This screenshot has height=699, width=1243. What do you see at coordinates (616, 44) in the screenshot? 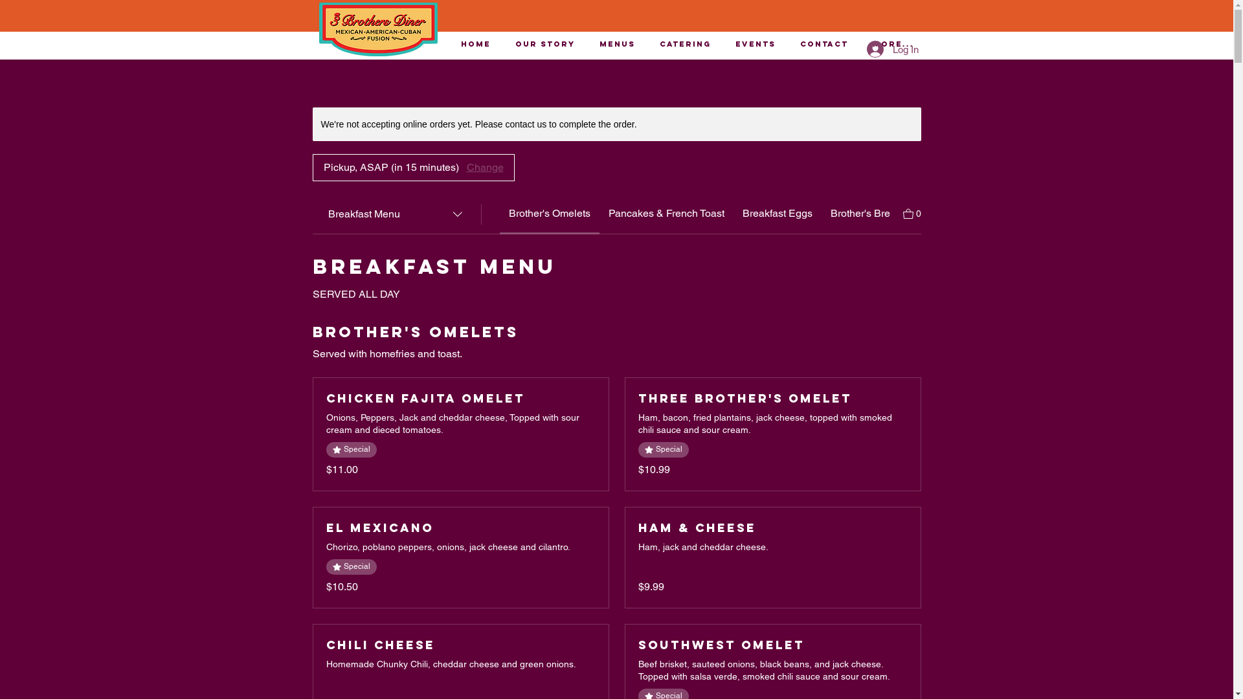
I see `Menus` at bounding box center [616, 44].